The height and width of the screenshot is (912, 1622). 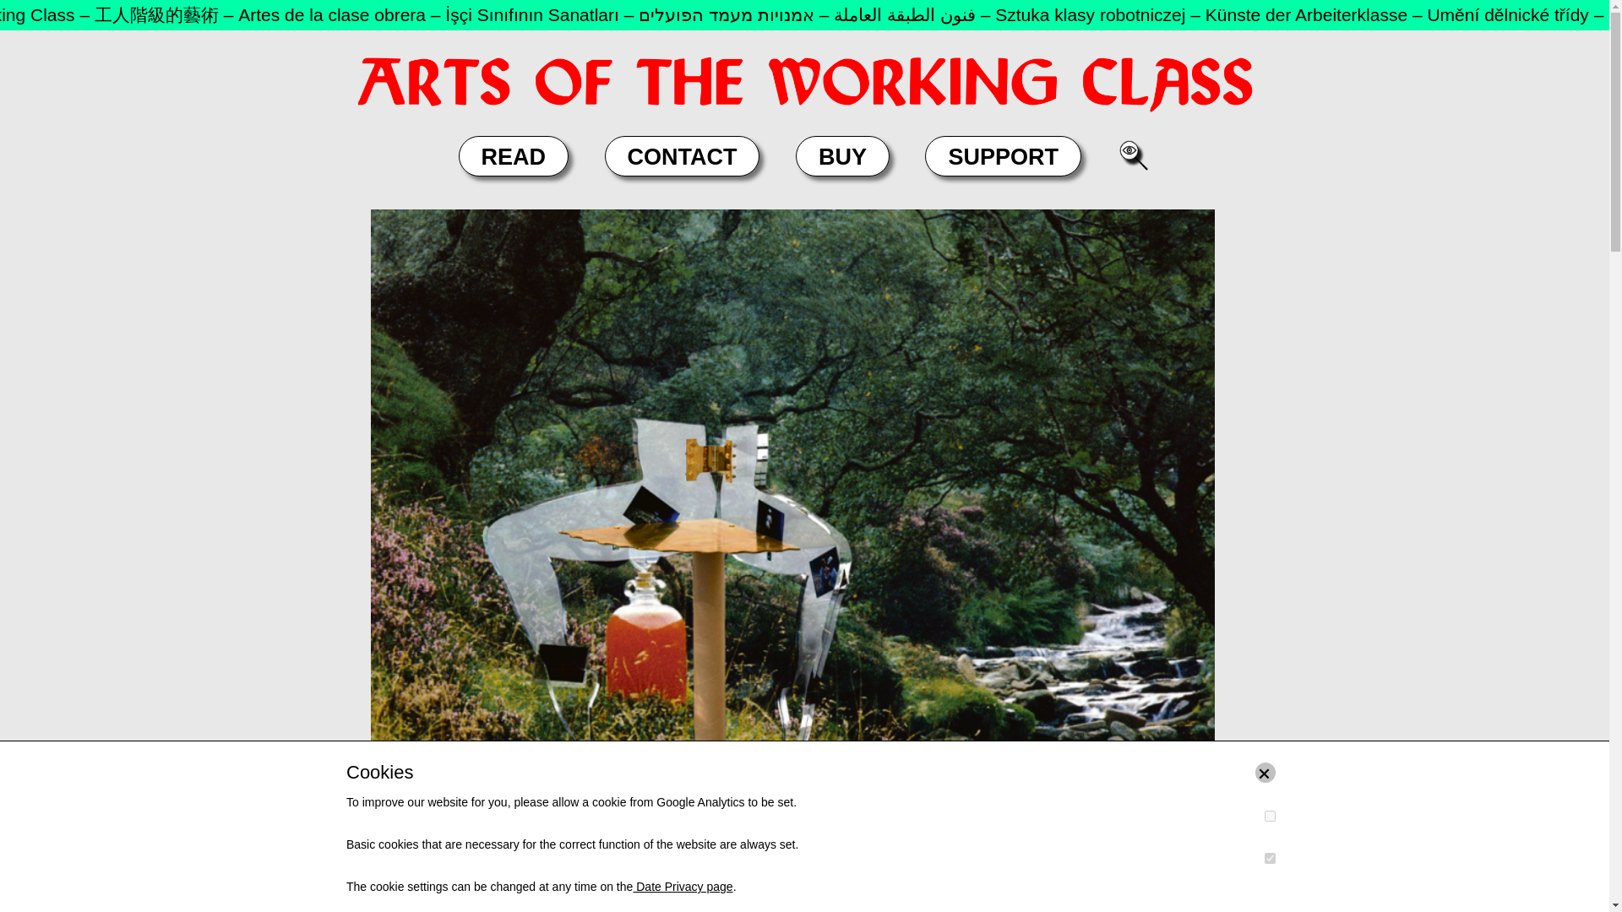 What do you see at coordinates (842, 156) in the screenshot?
I see `BUY` at bounding box center [842, 156].